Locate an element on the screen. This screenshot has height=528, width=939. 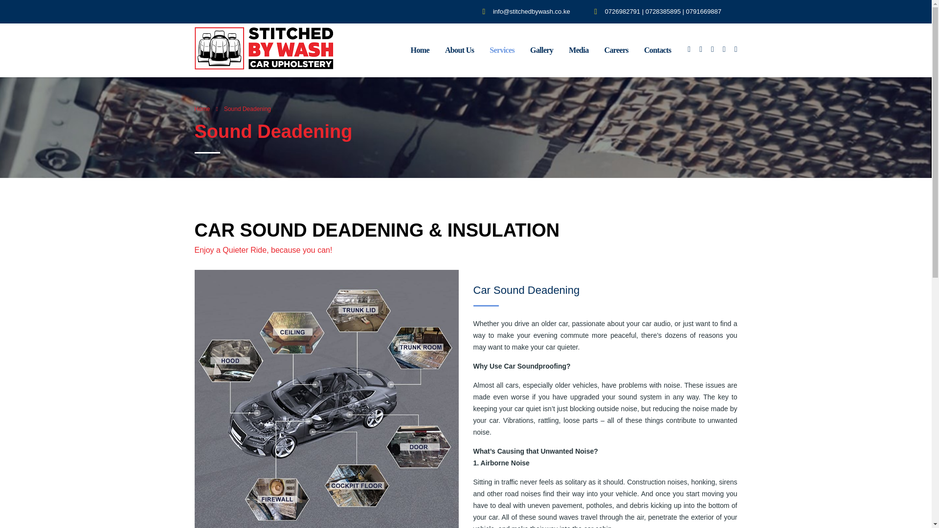
About Us is located at coordinates (459, 50).